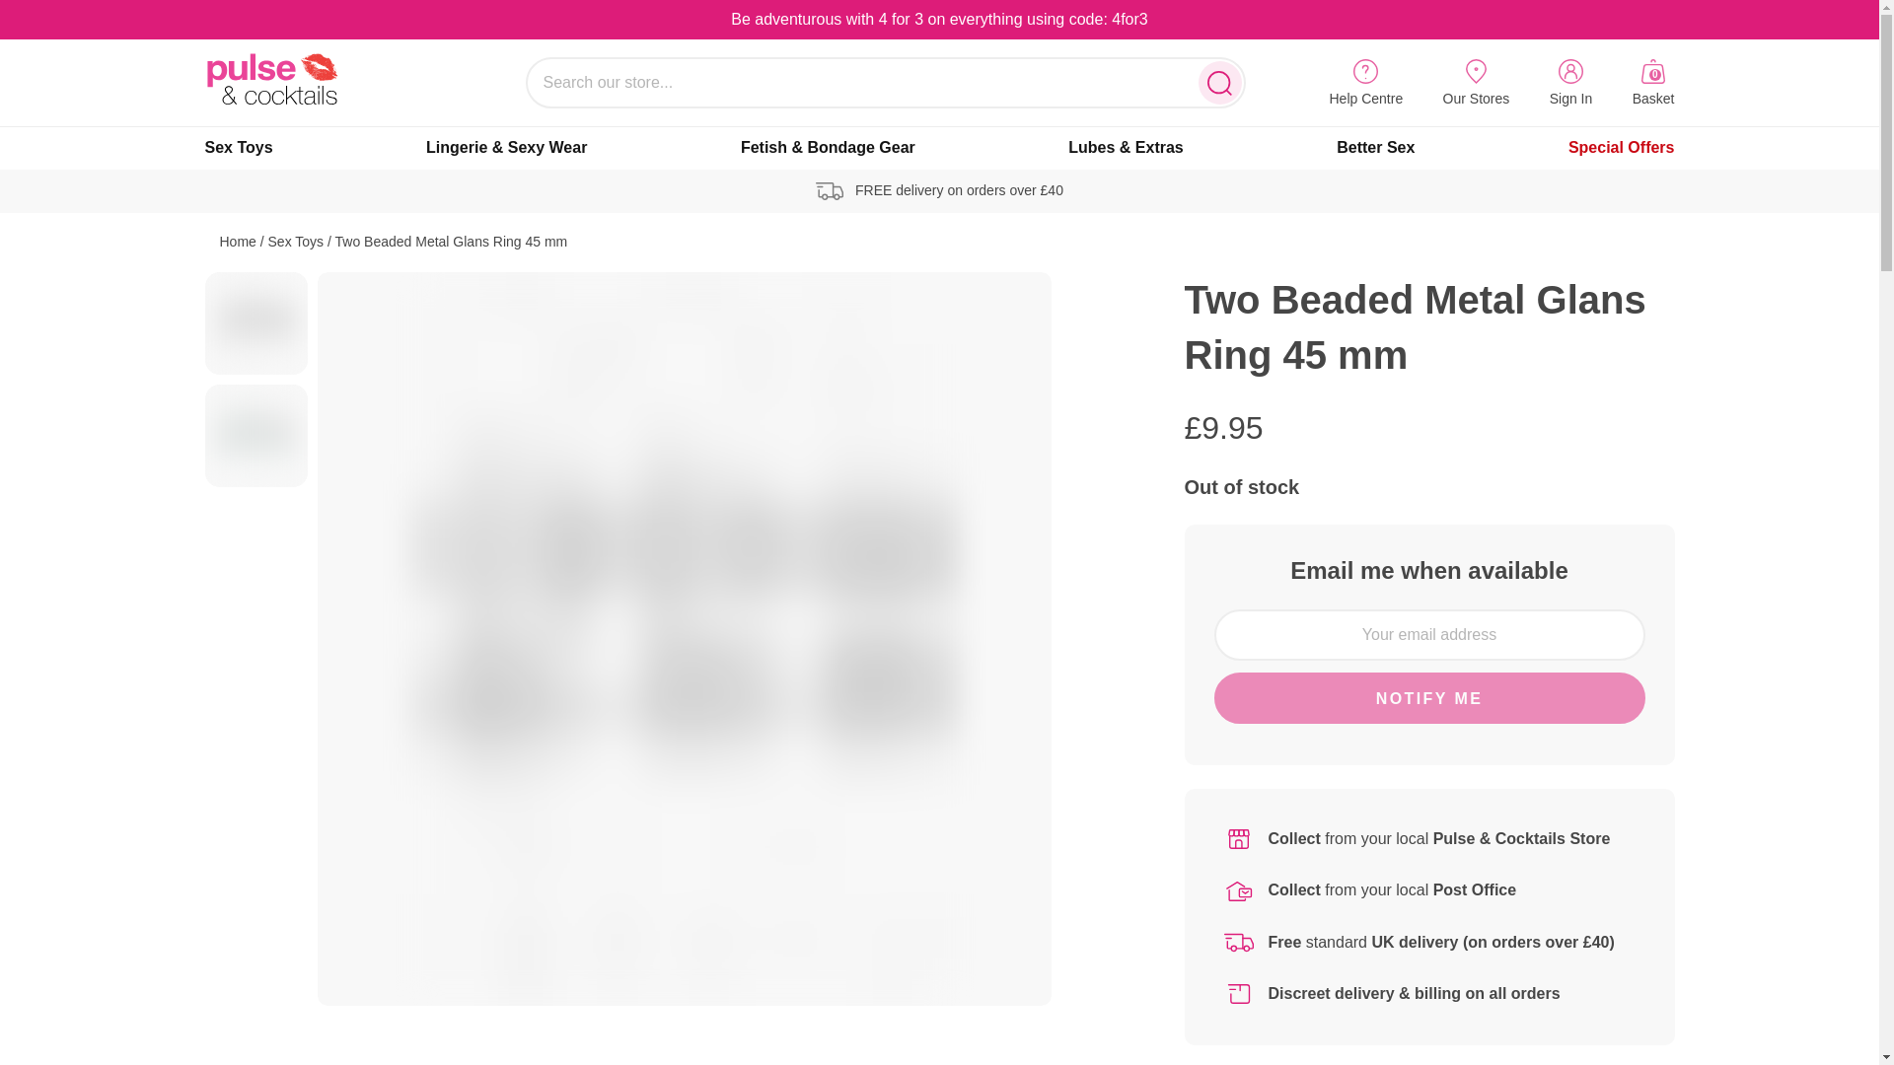  I want to click on Notify me, so click(239, 148).